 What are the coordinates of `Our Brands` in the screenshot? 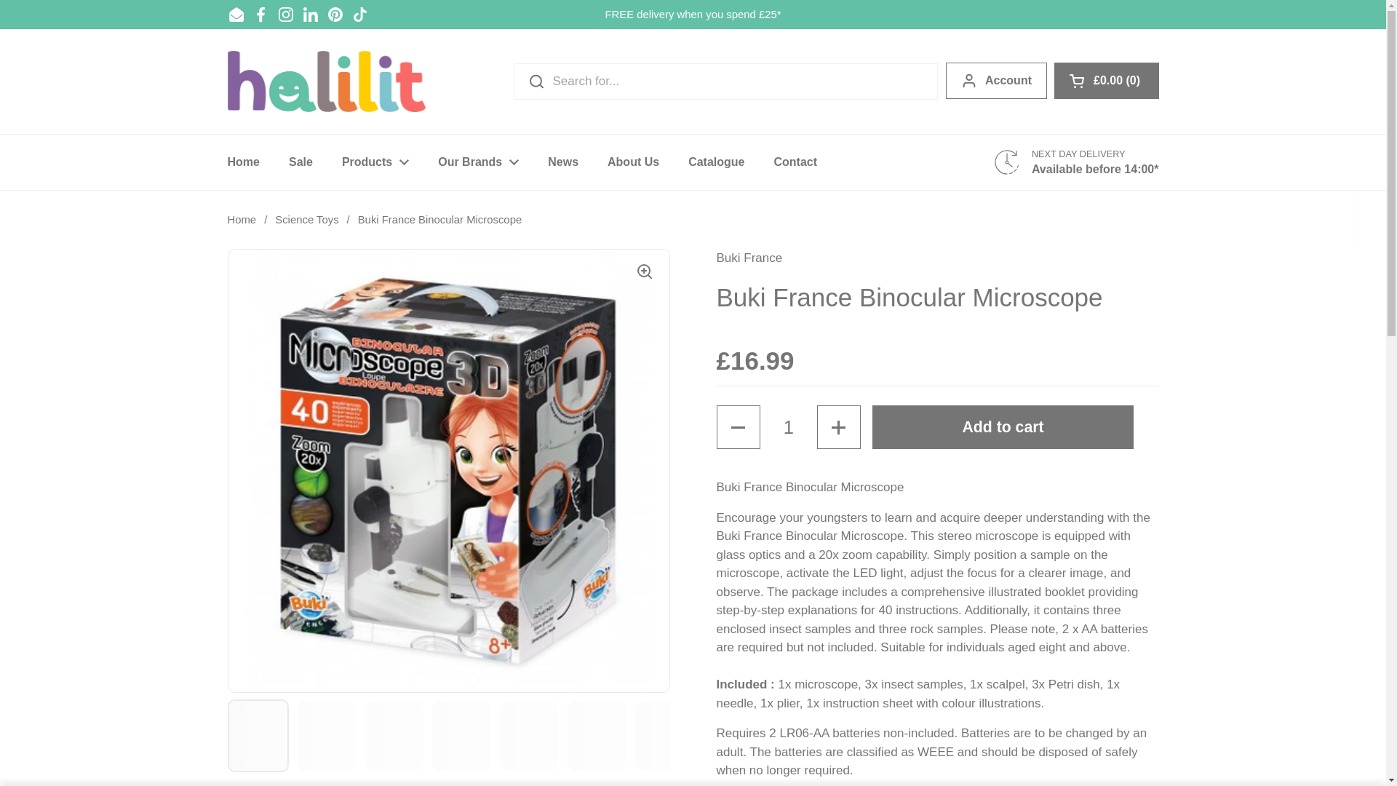 It's located at (478, 162).